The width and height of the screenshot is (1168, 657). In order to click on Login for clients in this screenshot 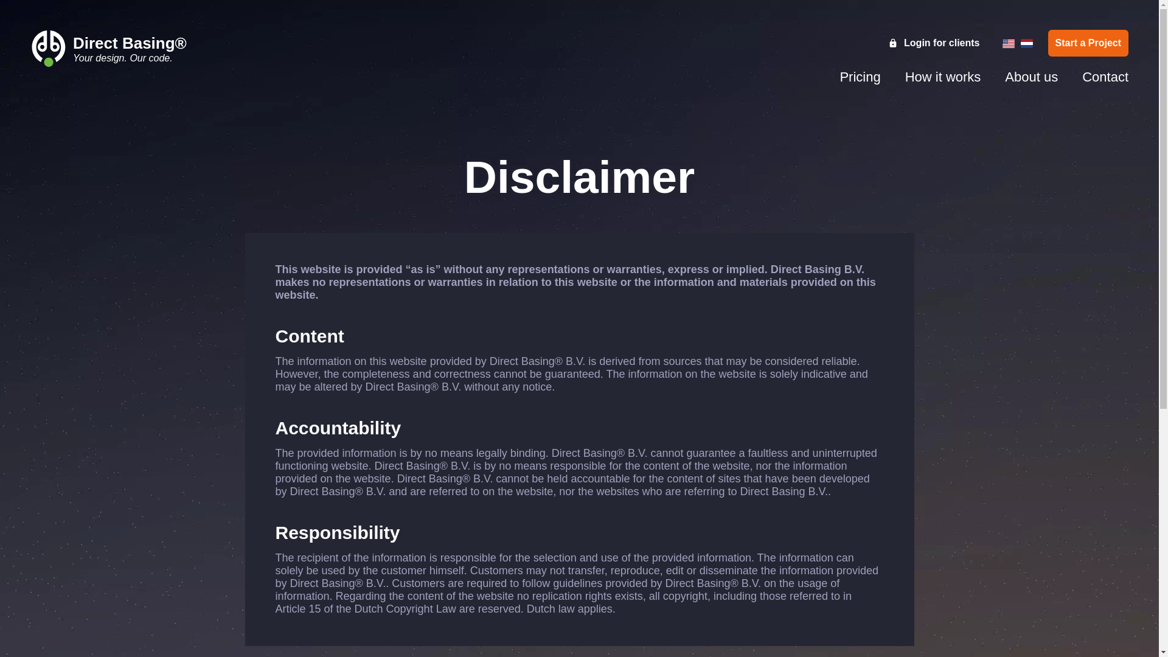, I will do `click(943, 77)`.